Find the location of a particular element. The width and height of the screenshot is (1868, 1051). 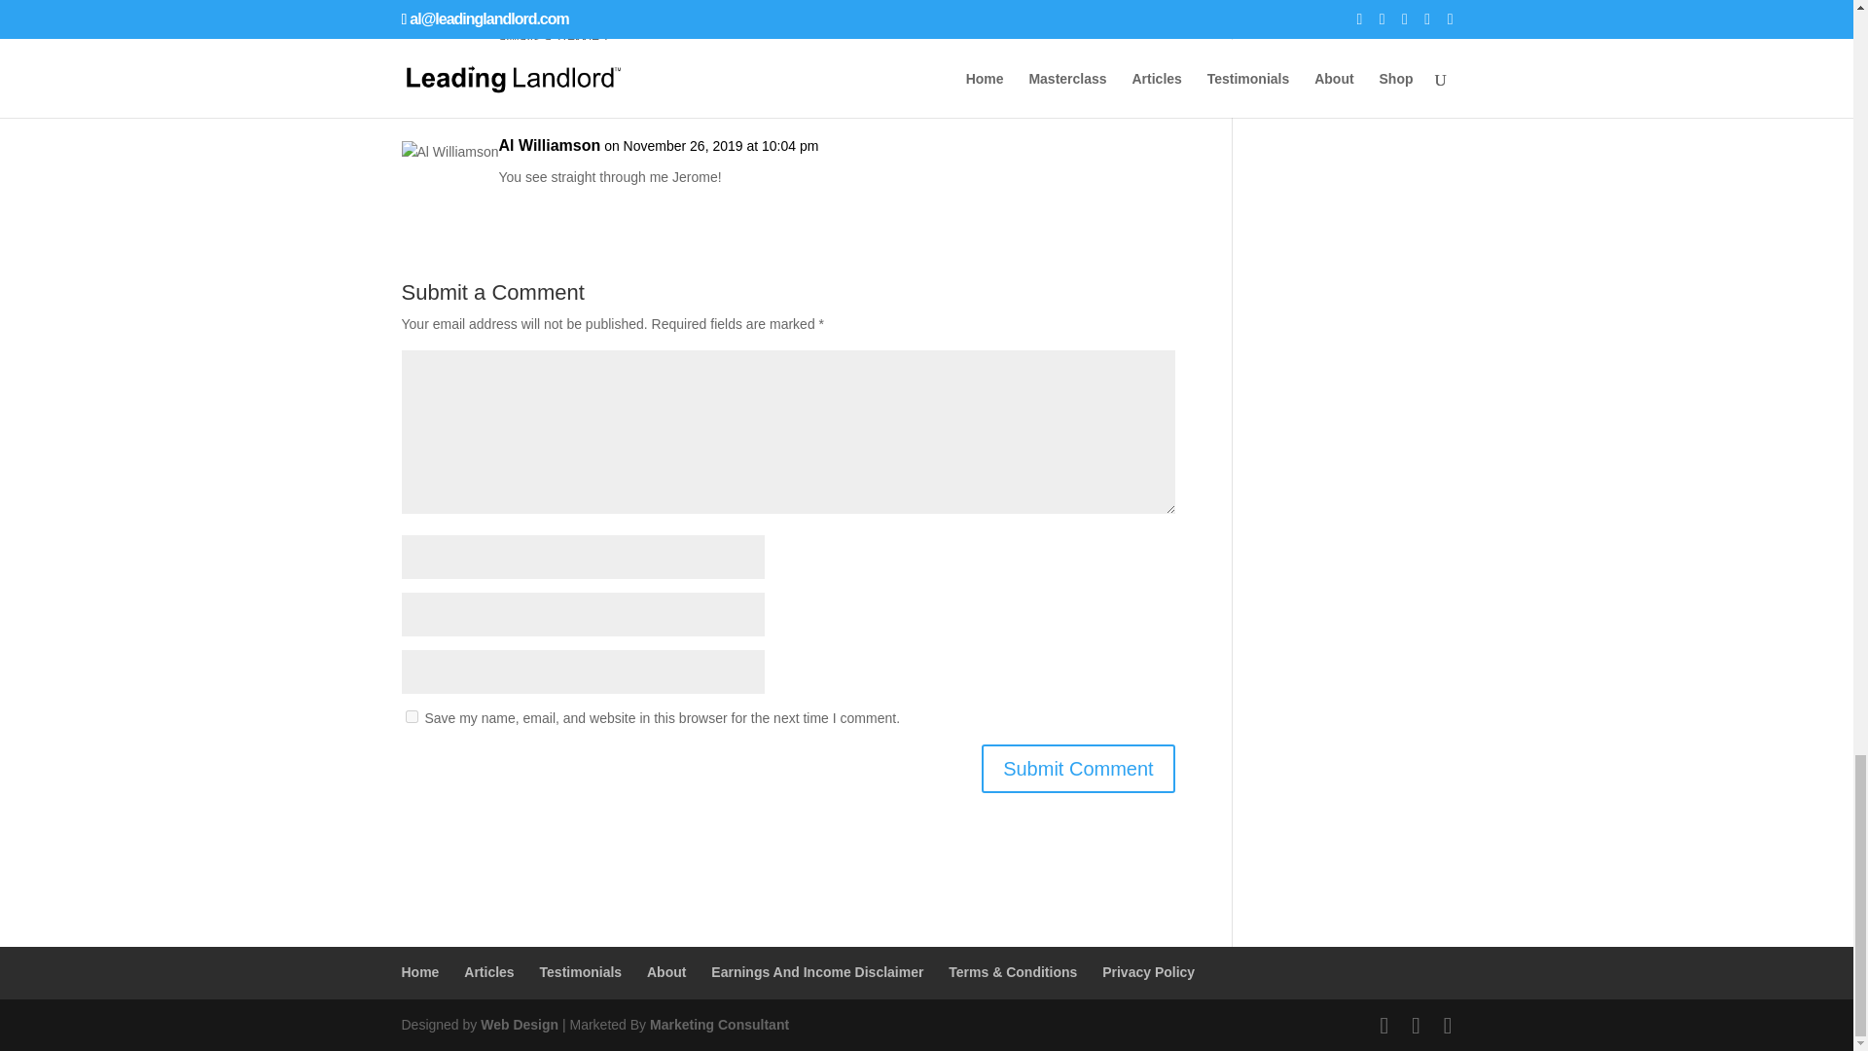

Testimonials is located at coordinates (580, 971).